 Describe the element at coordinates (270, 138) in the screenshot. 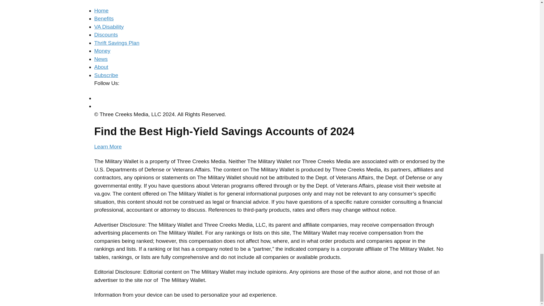

I see `Learn More` at that location.